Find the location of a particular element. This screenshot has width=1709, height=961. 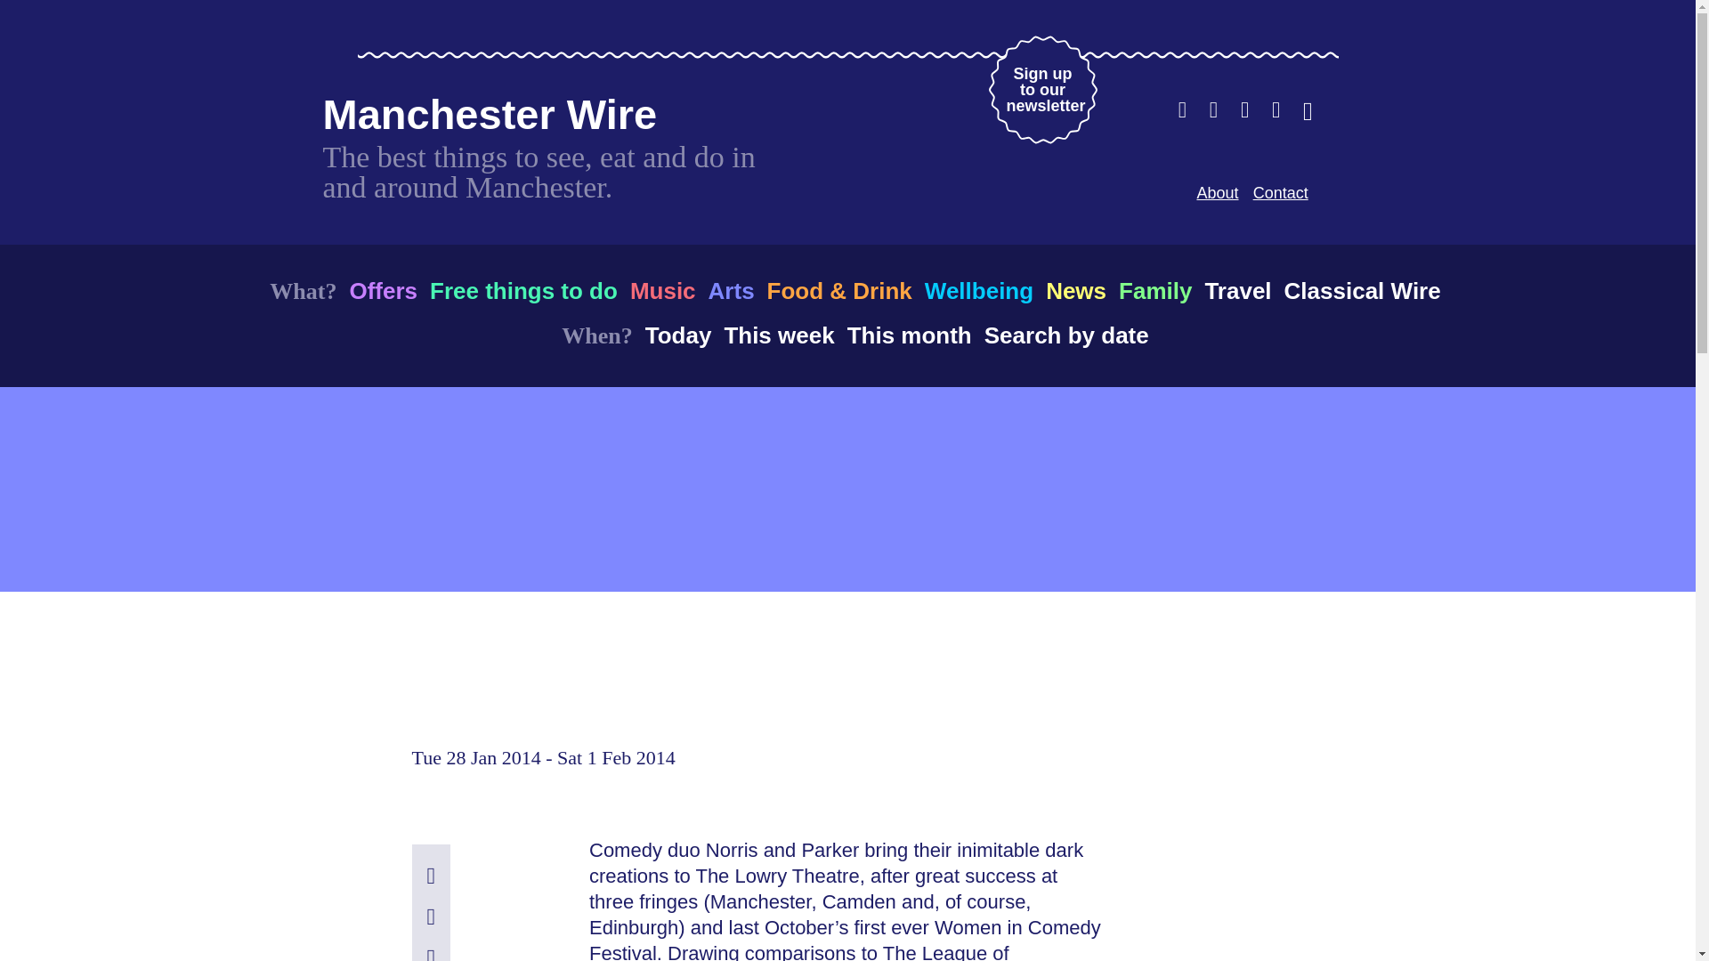

Music is located at coordinates (662, 290).